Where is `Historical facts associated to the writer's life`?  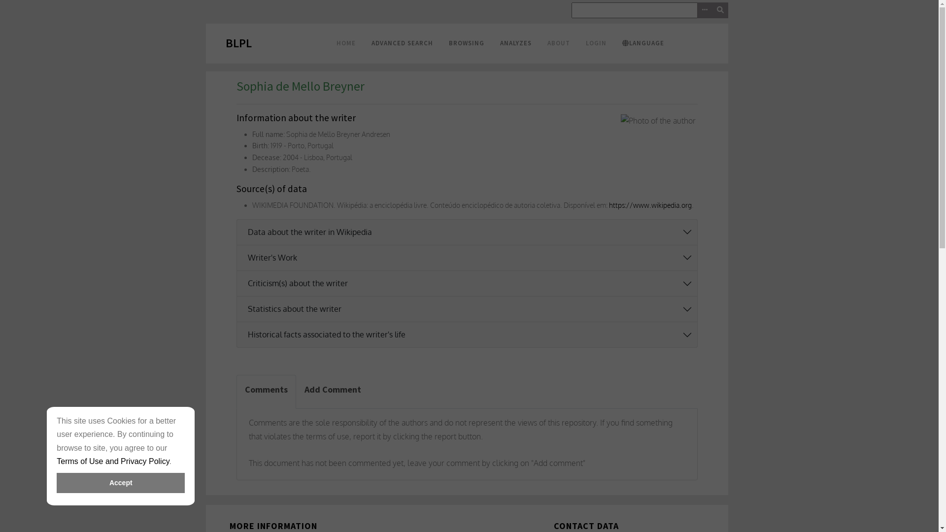
Historical facts associated to the writer's life is located at coordinates (469, 335).